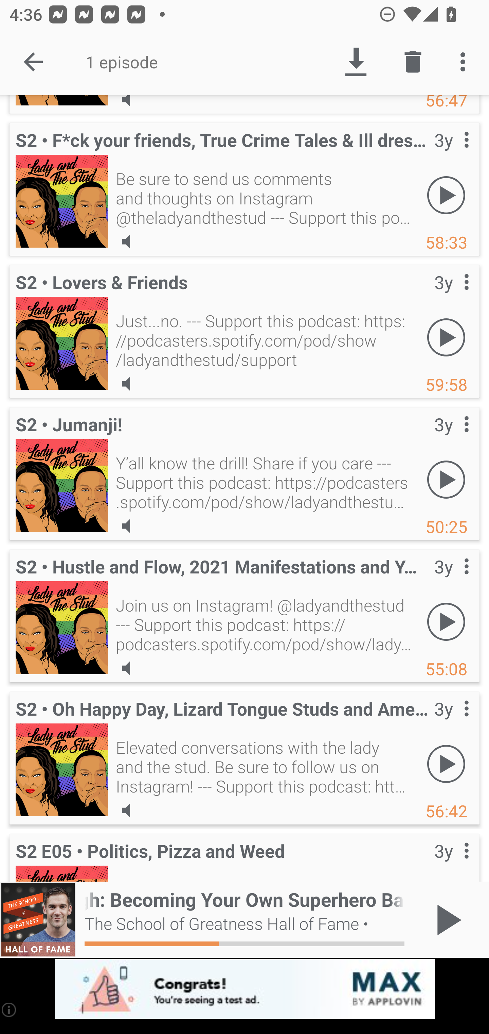  What do you see at coordinates (446, 480) in the screenshot?
I see `Play` at bounding box center [446, 480].